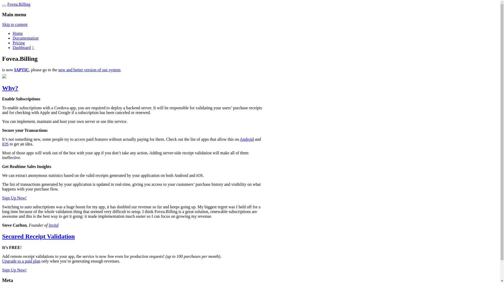 This screenshot has height=283, width=504. Describe the element at coordinates (18, 34) in the screenshot. I see `Home` at that location.